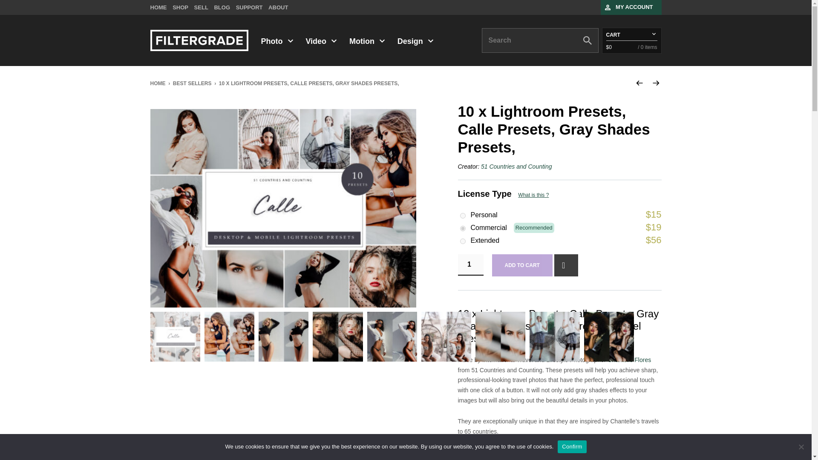 This screenshot has height=460, width=818. Describe the element at coordinates (415, 41) in the screenshot. I see `Design` at that location.